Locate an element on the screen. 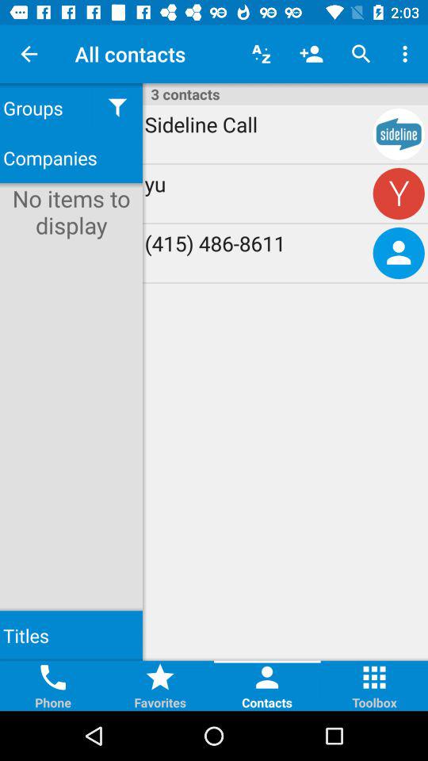 The image size is (428, 761). launch the icon next to groups item is located at coordinates (117, 108).